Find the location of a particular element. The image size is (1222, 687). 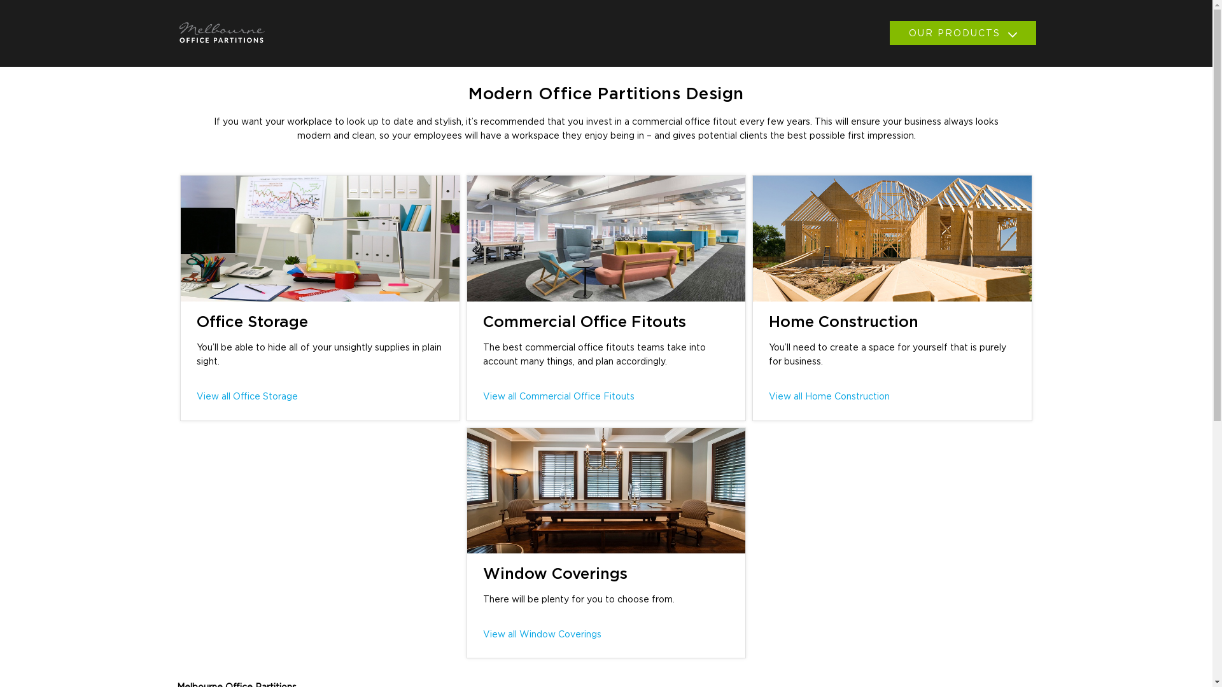

View all Office Storage is located at coordinates (247, 397).